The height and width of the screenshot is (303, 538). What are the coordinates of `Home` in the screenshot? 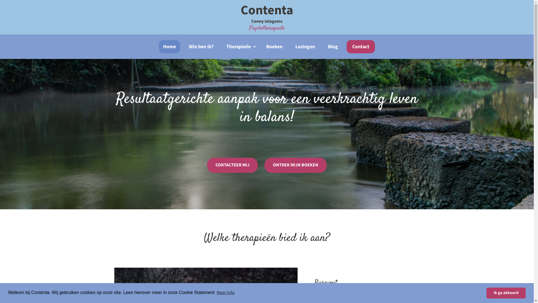 It's located at (170, 47).